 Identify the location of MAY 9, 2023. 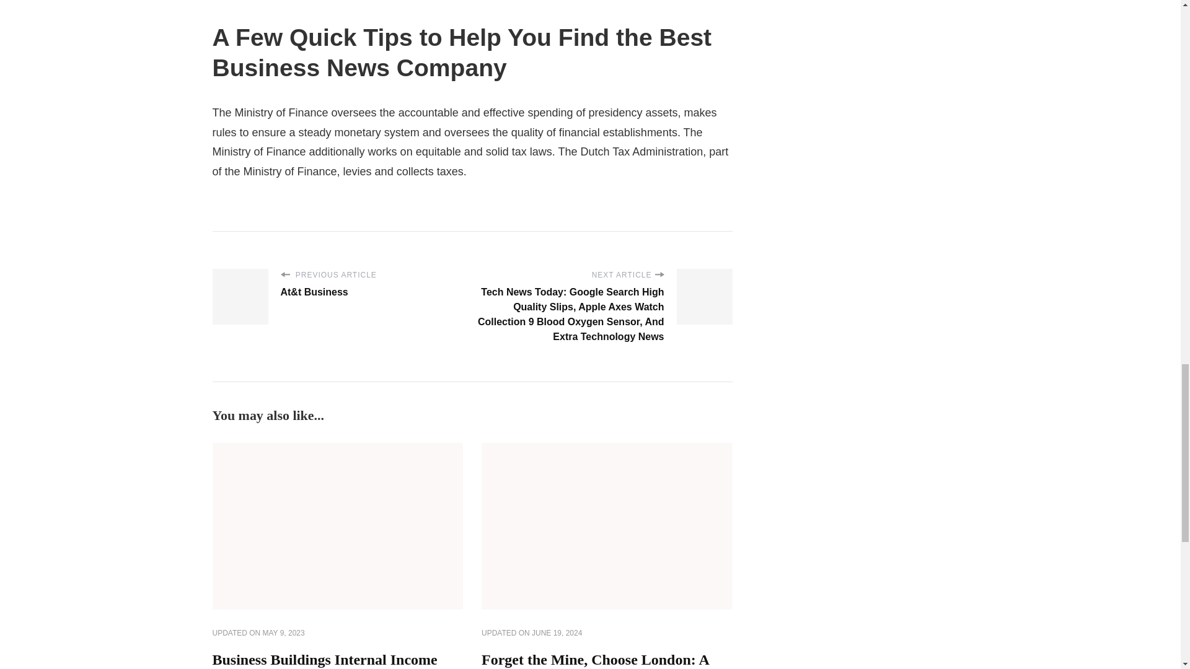
(284, 634).